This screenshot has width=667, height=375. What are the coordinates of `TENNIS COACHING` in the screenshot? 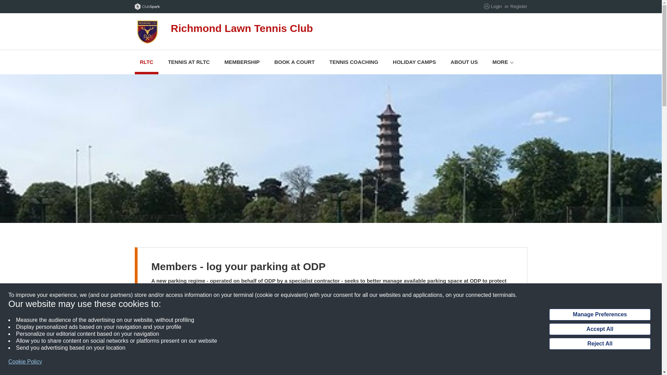 It's located at (354, 62).